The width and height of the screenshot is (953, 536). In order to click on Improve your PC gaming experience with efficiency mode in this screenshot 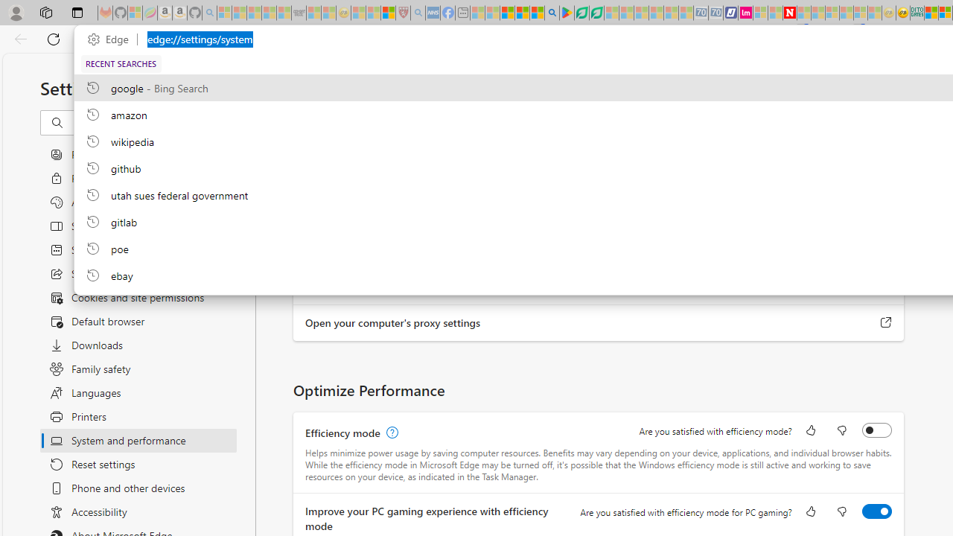, I will do `click(877, 511)`.